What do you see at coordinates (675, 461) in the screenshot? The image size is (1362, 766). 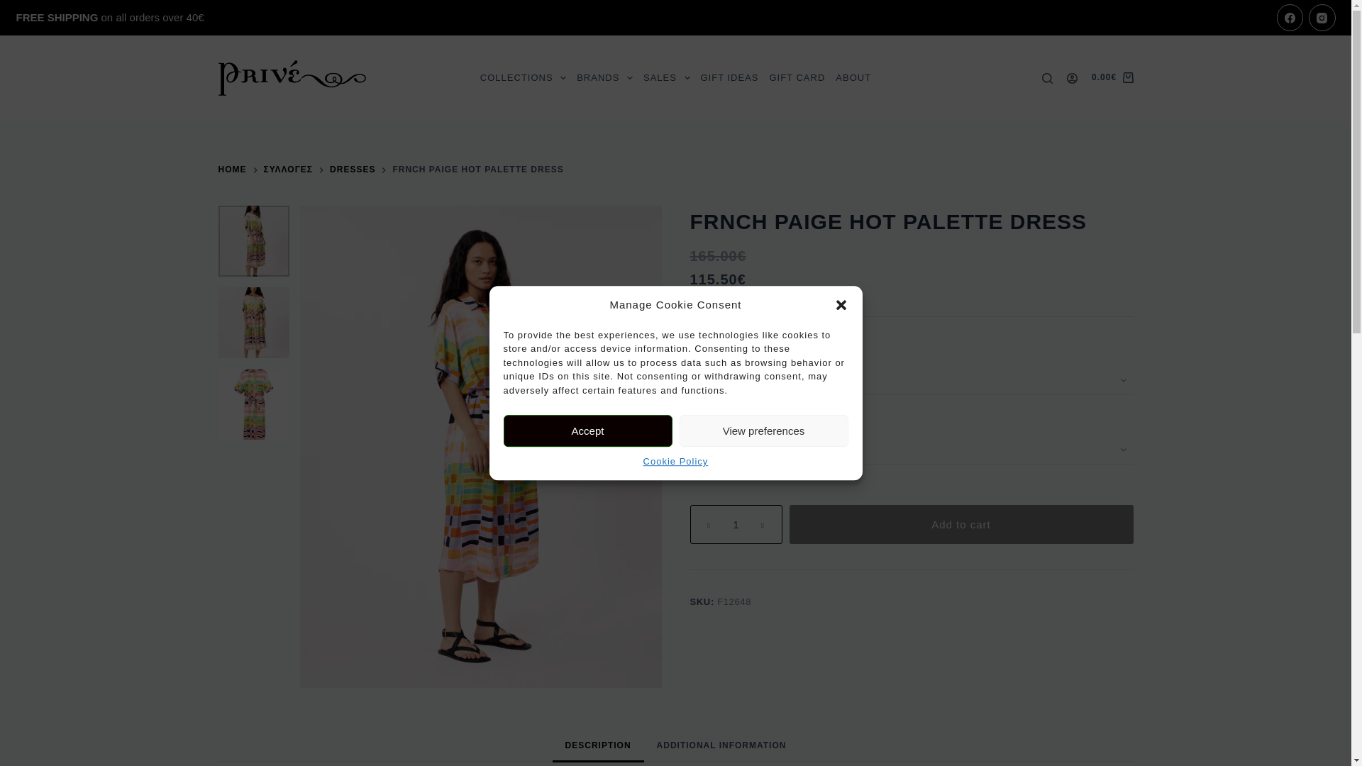 I see `Cookie Policy` at bounding box center [675, 461].